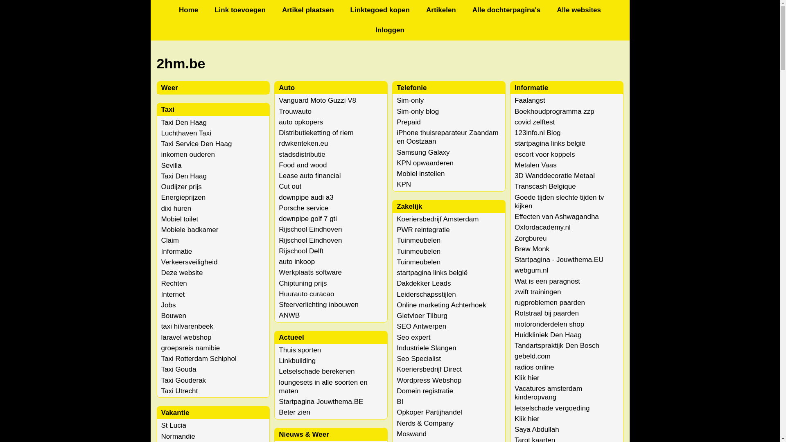 This screenshot has height=442, width=786. I want to click on Informatie, so click(177, 251).